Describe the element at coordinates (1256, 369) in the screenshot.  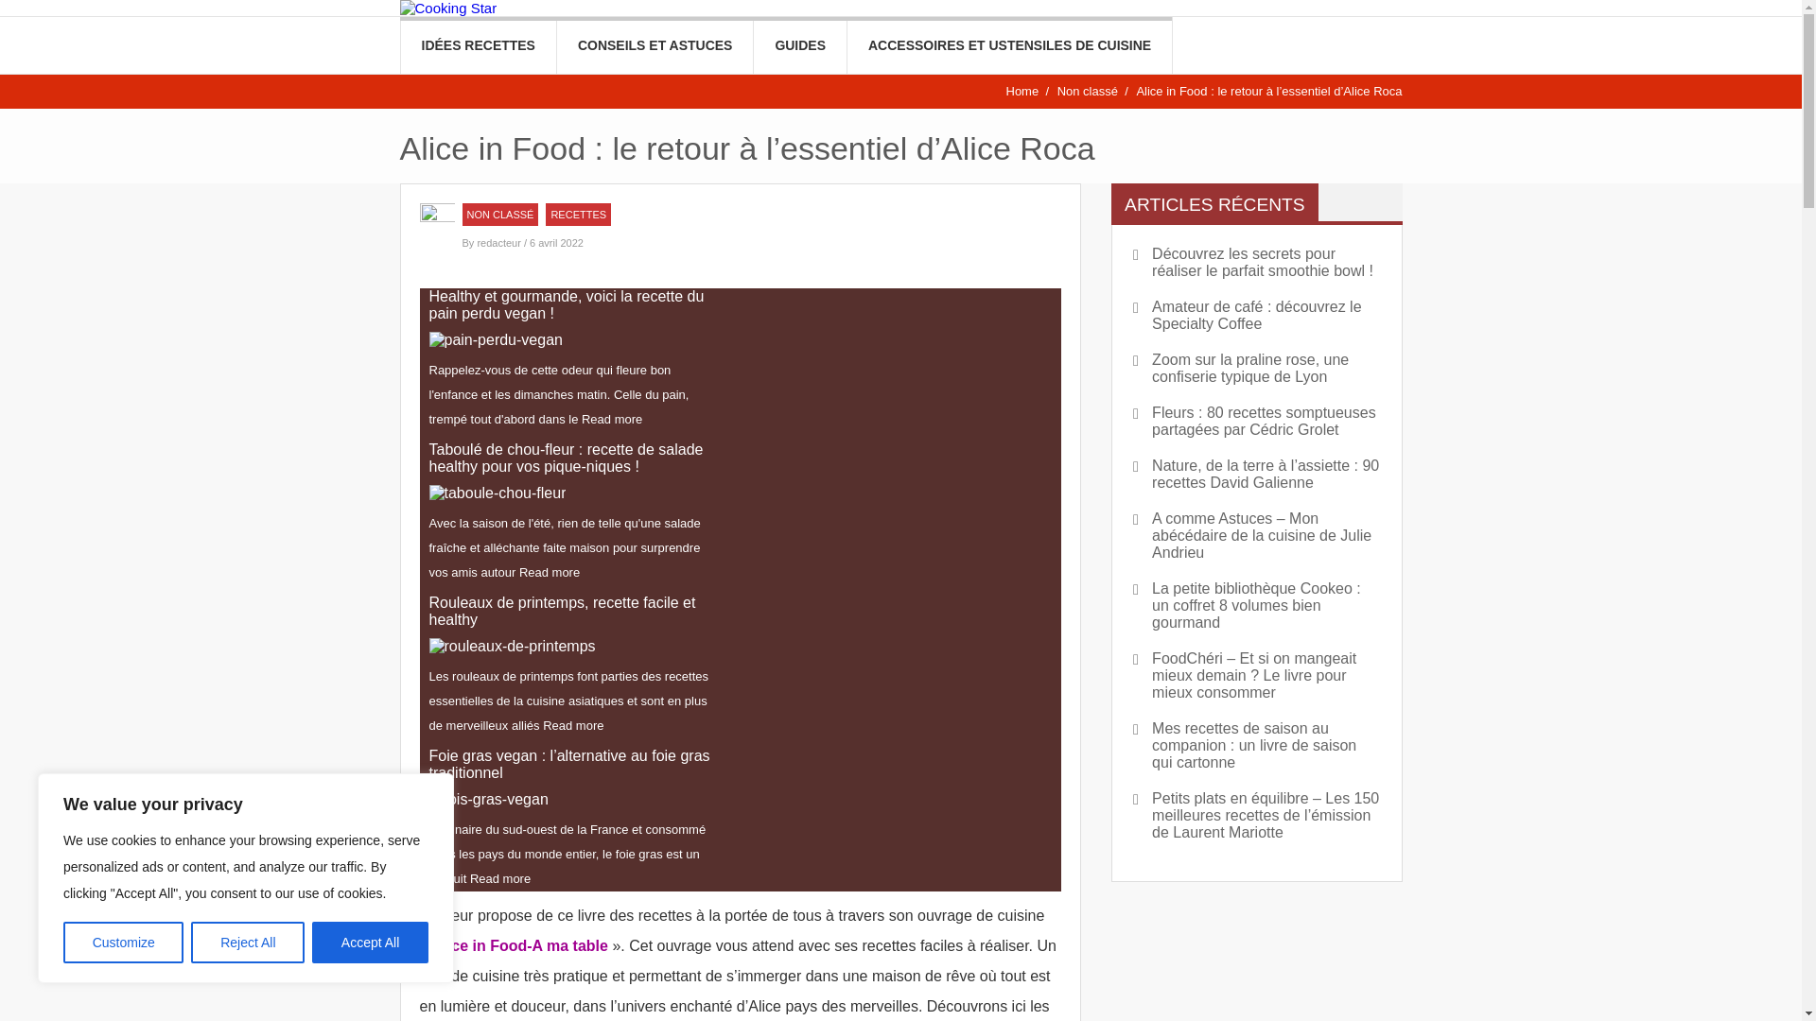
I see `Zoom sur la praline rose, une confiserie typique de Lyon` at that location.